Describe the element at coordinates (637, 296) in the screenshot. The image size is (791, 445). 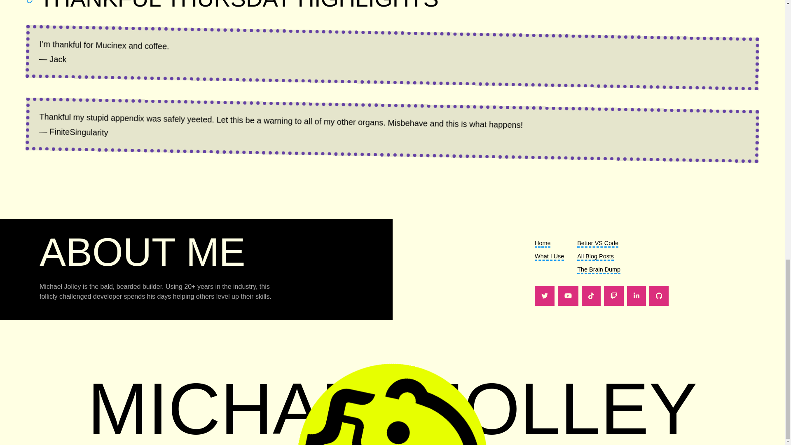
I see `Let's get professional on LinkedIn` at that location.